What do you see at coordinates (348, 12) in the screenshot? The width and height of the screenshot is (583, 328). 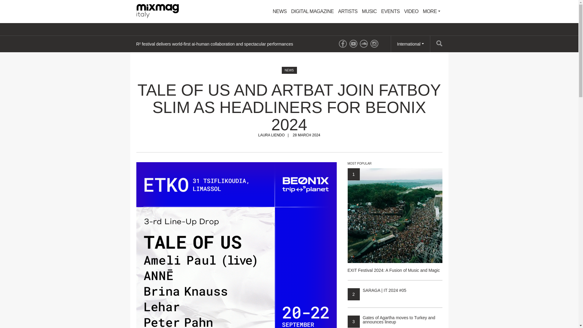 I see `ARTISTS` at bounding box center [348, 12].